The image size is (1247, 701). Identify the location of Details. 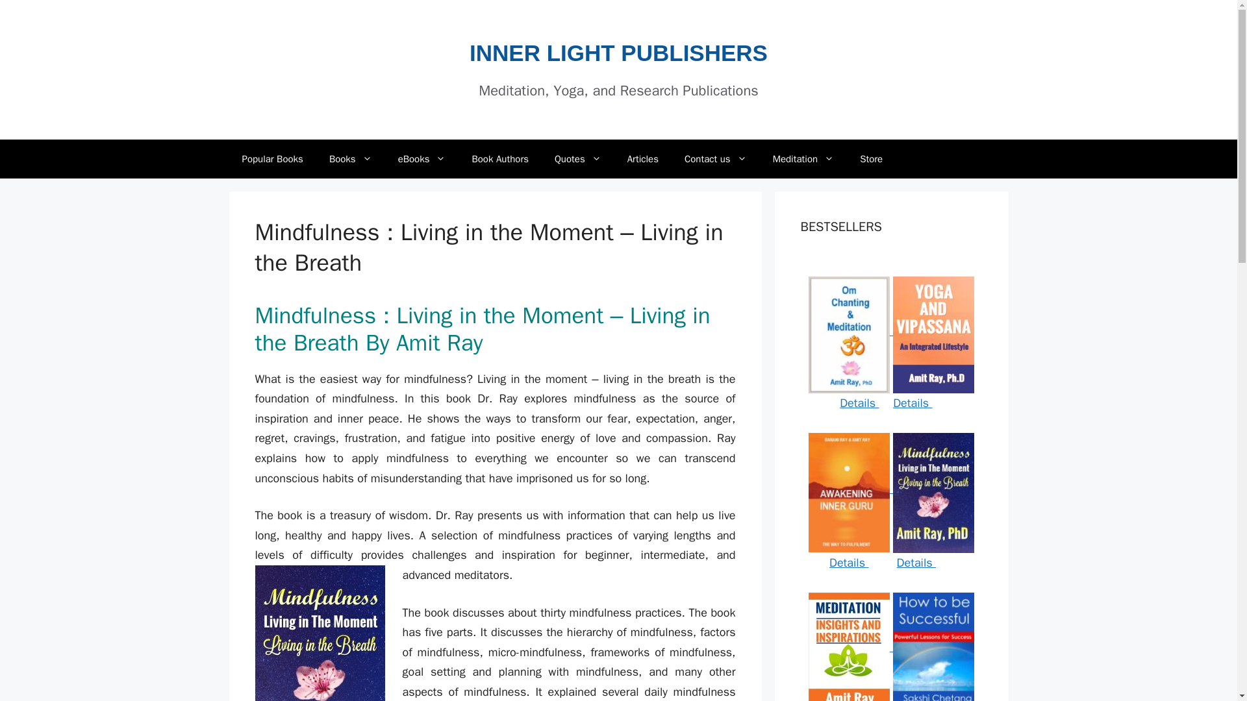
(848, 563).